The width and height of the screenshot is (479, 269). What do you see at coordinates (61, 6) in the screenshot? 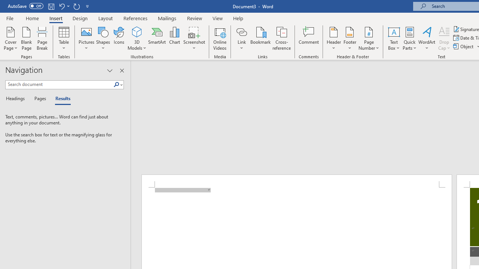
I see `Undo New Page` at bounding box center [61, 6].